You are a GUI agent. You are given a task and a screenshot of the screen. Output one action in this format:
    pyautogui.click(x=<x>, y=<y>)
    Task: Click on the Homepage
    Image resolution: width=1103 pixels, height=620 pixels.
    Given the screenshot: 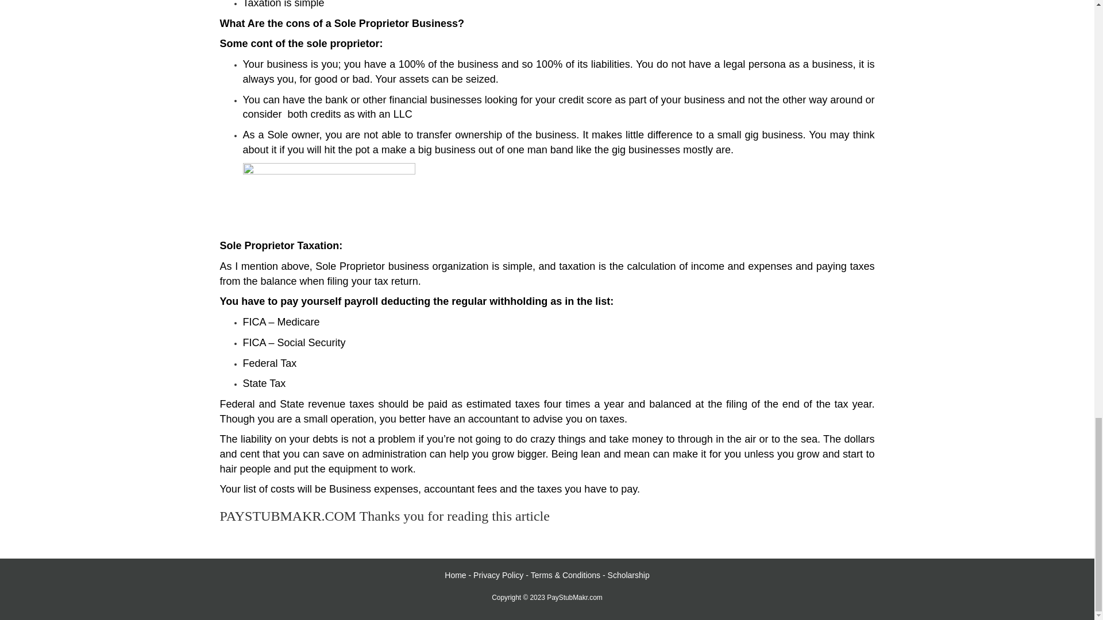 What is the action you would take?
    pyautogui.click(x=455, y=575)
    